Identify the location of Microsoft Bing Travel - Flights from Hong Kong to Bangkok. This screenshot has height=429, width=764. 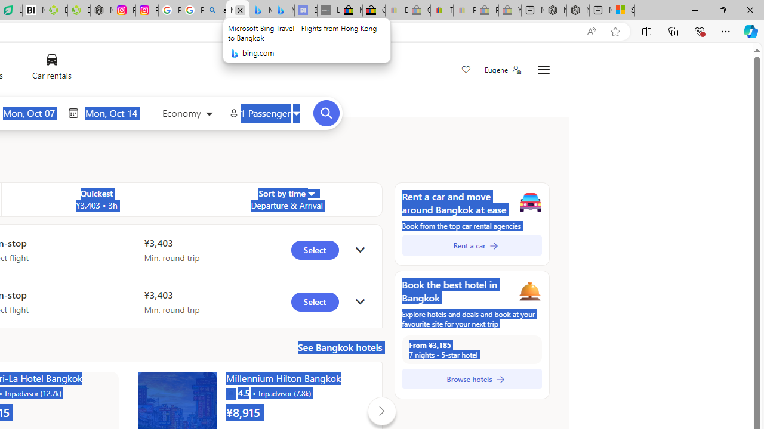
(238, 11).